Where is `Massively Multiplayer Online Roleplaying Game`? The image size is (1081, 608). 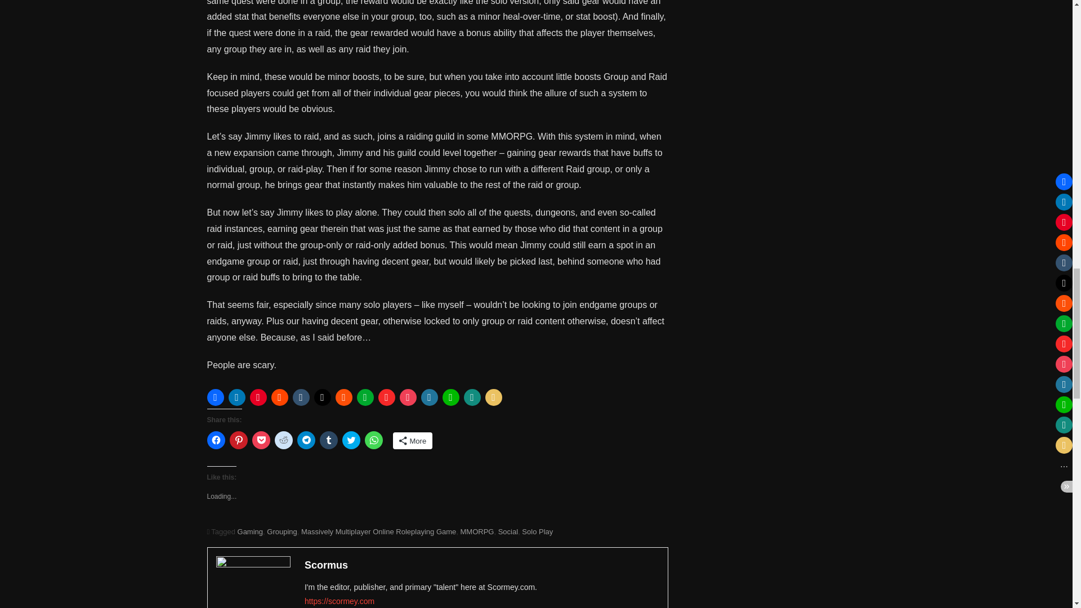 Massively Multiplayer Online Roleplaying Game is located at coordinates (378, 531).